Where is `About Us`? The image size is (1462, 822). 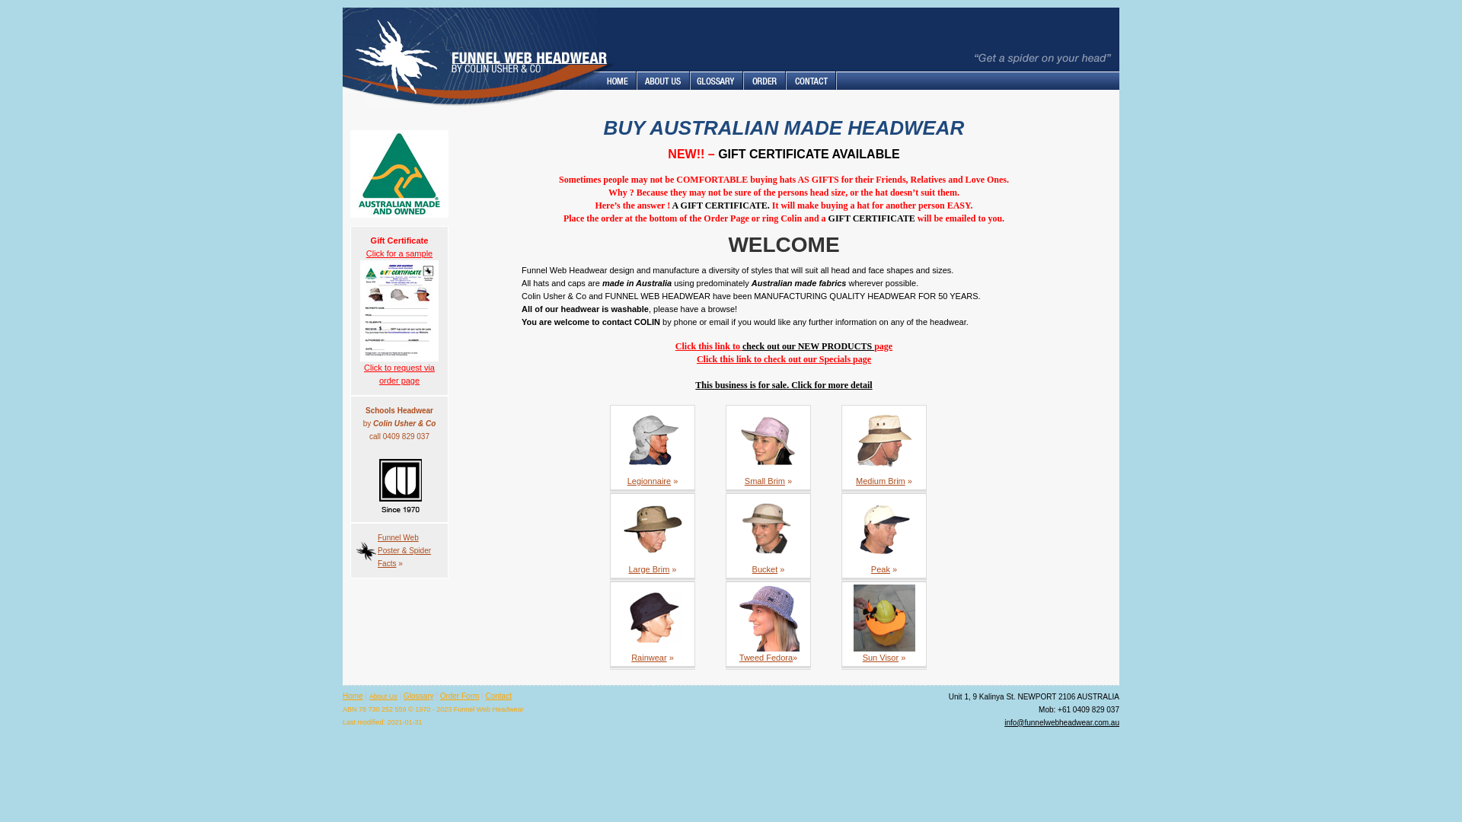
About Us is located at coordinates (384, 696).